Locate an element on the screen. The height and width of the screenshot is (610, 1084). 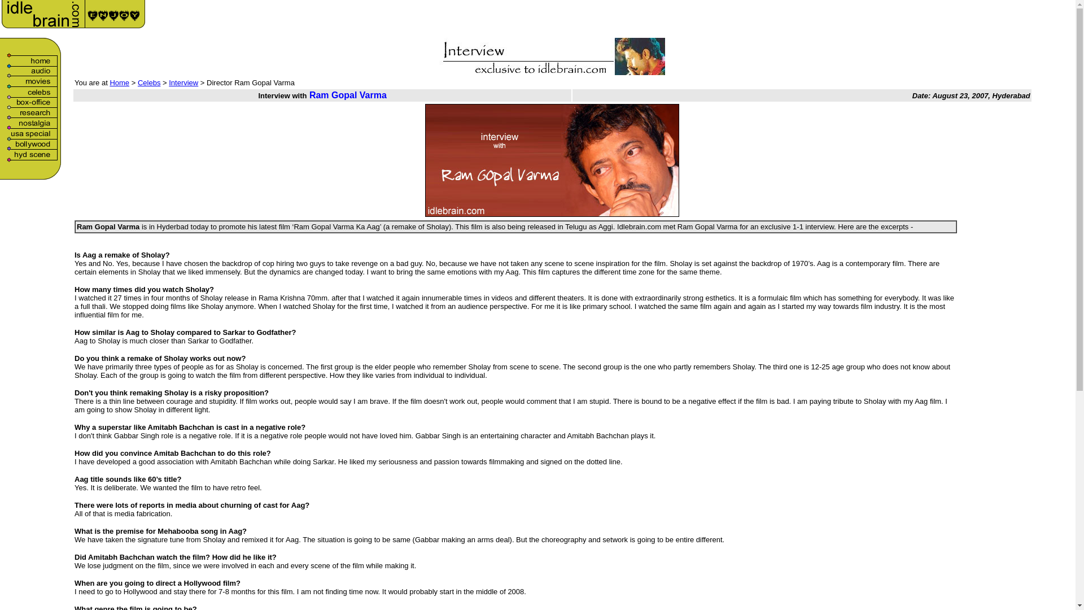
Interview is located at coordinates (183, 82).